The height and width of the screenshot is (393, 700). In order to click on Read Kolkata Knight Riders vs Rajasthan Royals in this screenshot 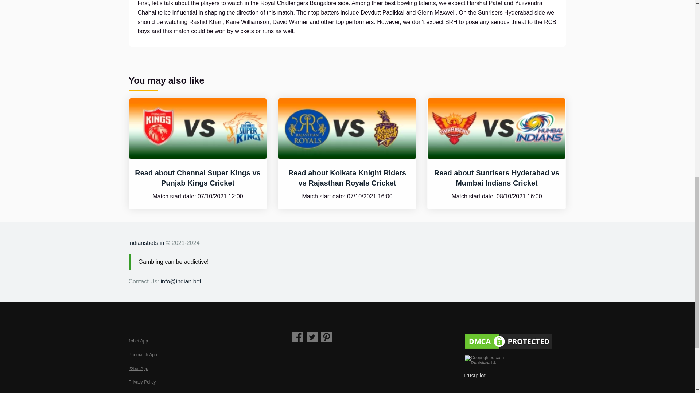, I will do `click(347, 178)`.